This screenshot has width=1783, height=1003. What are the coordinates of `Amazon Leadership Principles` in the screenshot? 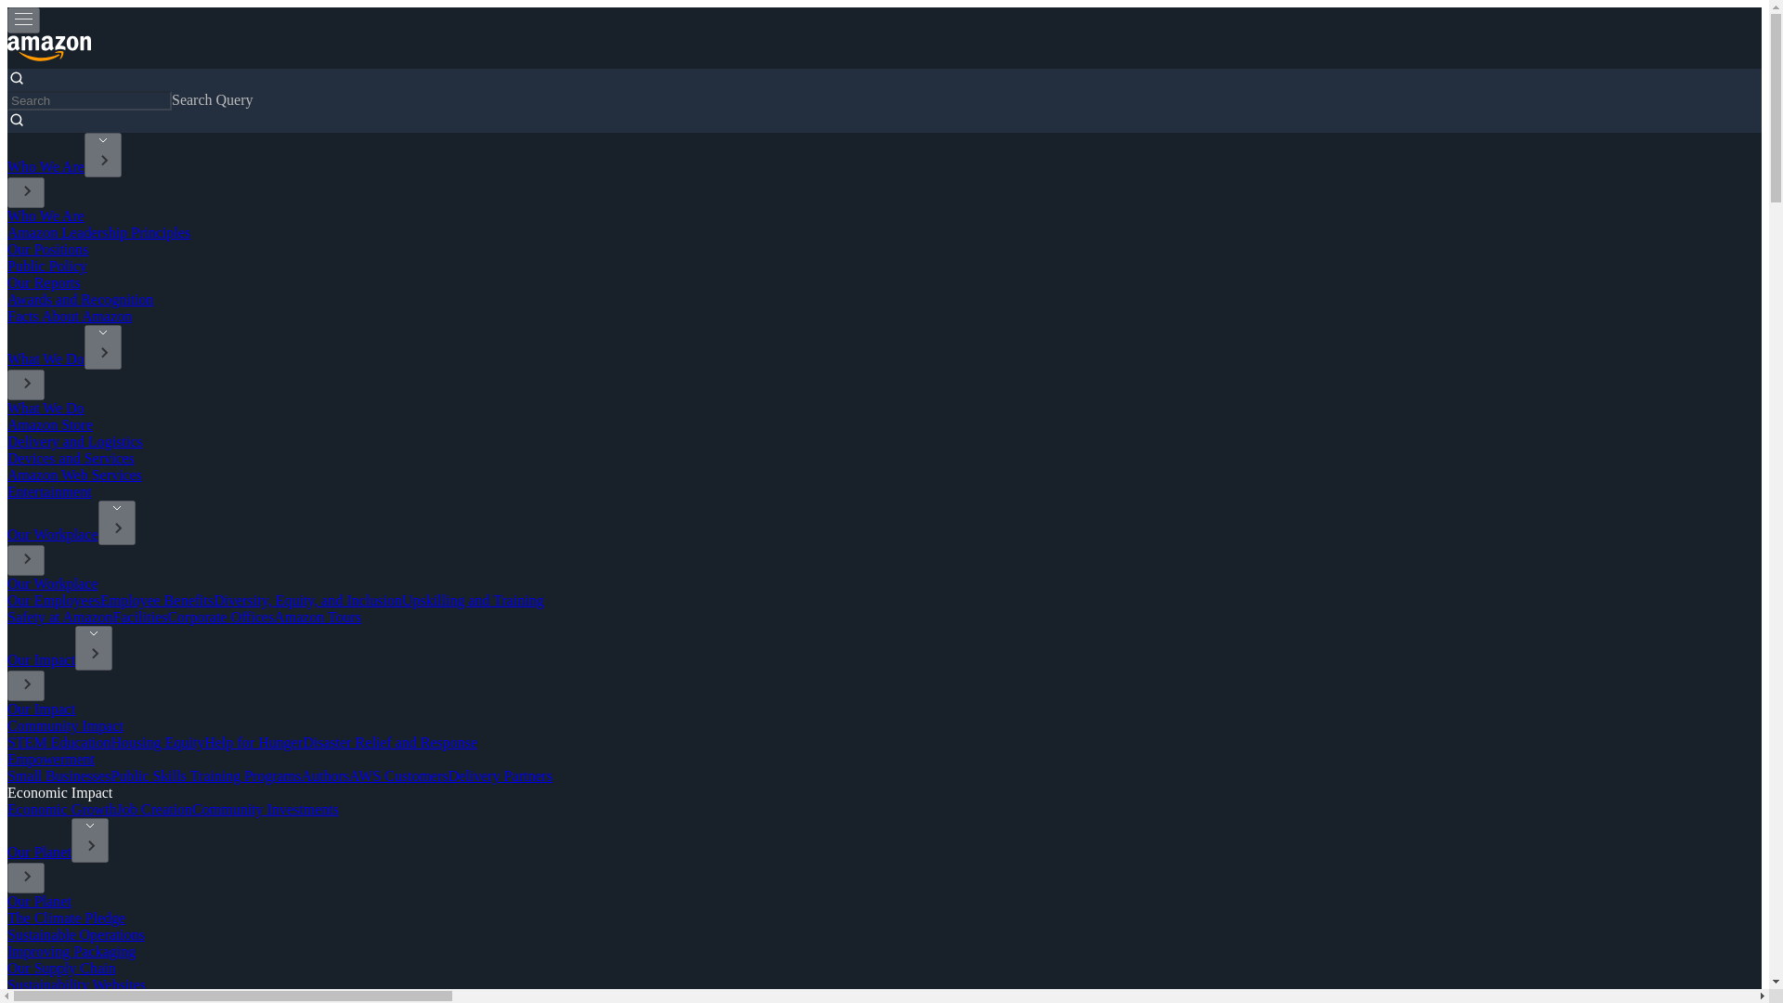 It's located at (98, 232).